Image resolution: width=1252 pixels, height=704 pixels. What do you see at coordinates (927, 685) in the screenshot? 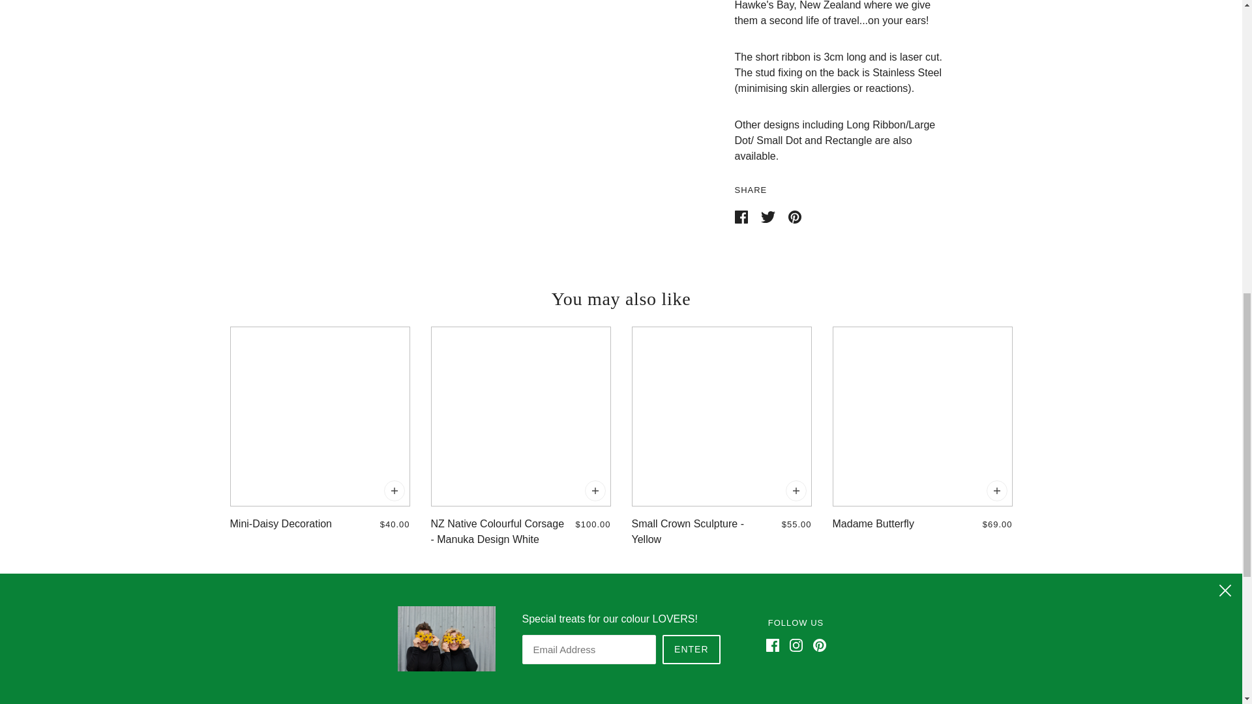
I see `Shipping Policy` at bounding box center [927, 685].